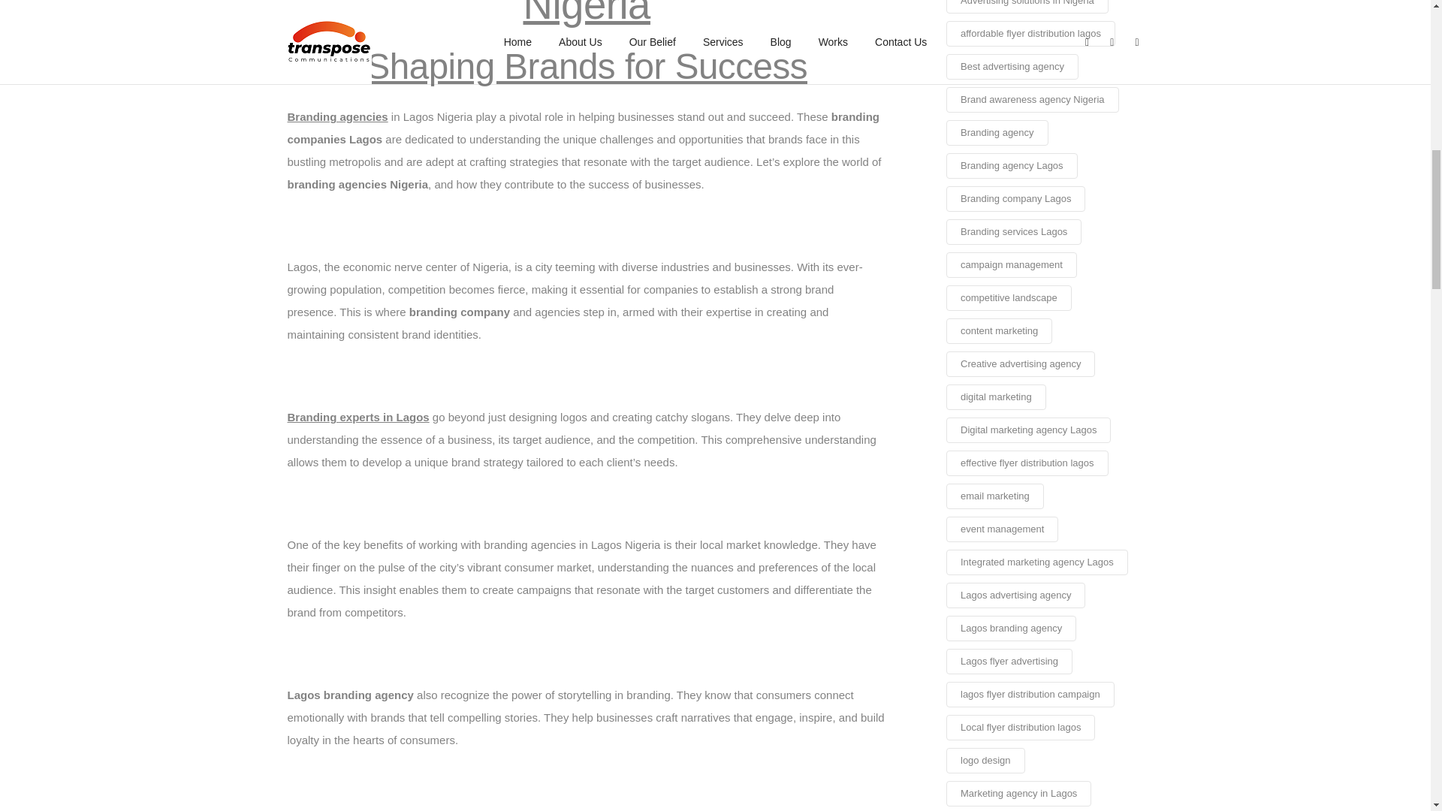 This screenshot has height=811, width=1442. What do you see at coordinates (357, 416) in the screenshot?
I see `Branding experts in Lagos` at bounding box center [357, 416].